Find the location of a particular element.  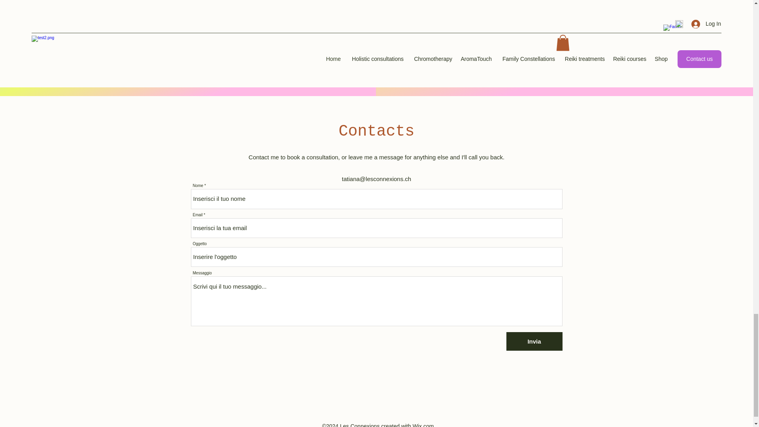

Invia is located at coordinates (534, 341).